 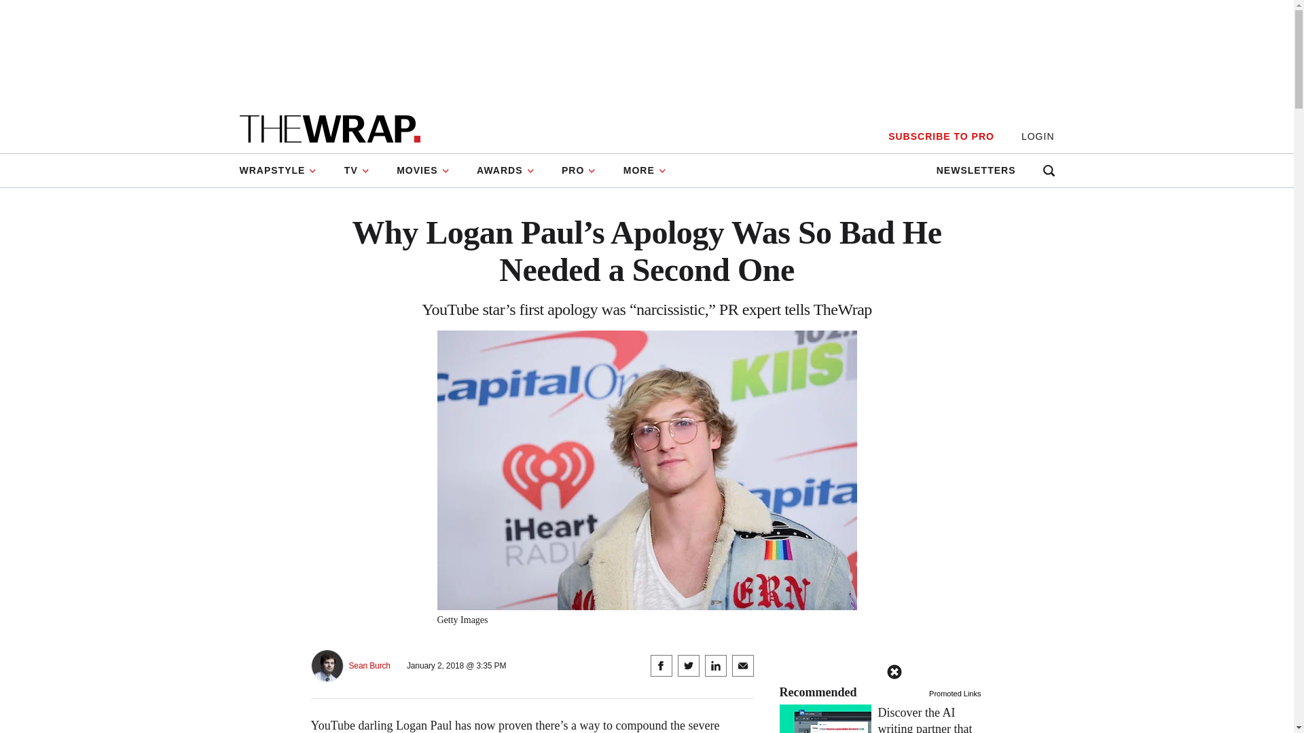 What do you see at coordinates (505, 170) in the screenshot?
I see `AWARDS` at bounding box center [505, 170].